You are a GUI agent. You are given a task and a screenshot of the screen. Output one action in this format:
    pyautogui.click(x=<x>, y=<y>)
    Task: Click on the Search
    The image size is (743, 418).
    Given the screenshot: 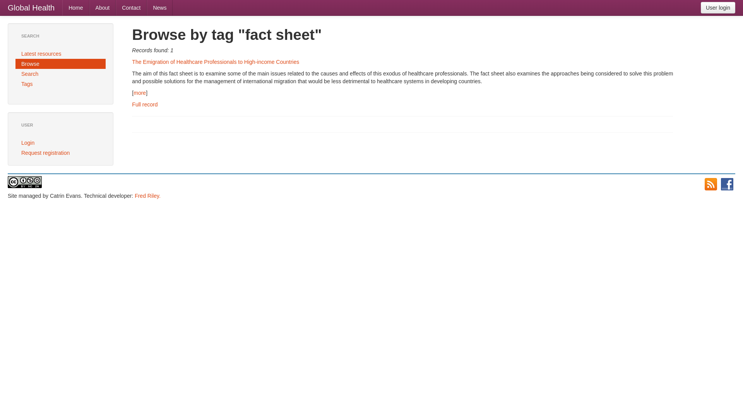 What is the action you would take?
    pyautogui.click(x=60, y=74)
    